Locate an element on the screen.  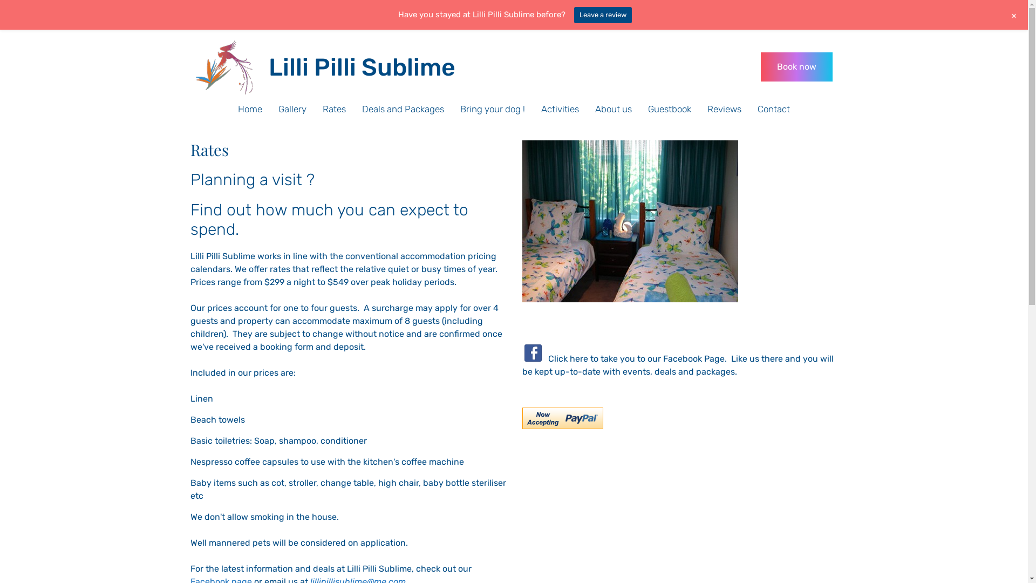
Home is located at coordinates (250, 109).